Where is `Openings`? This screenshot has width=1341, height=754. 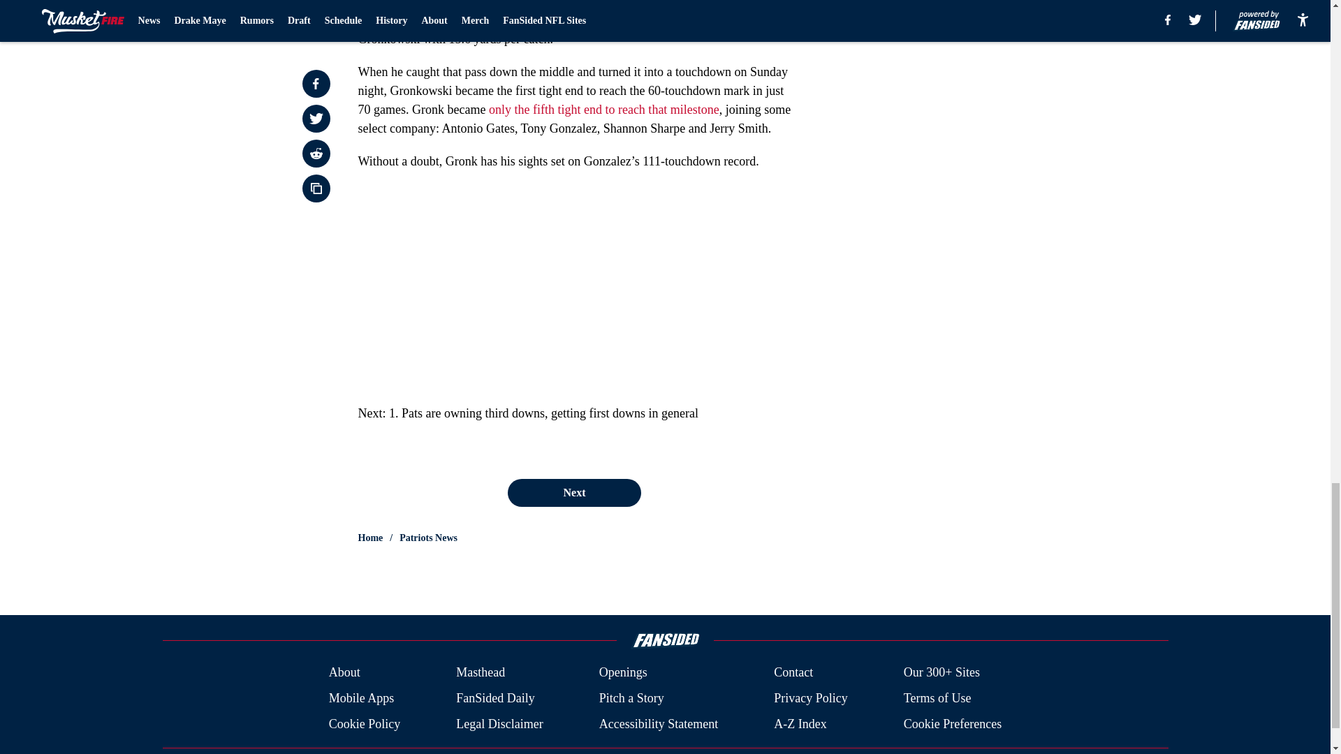 Openings is located at coordinates (623, 673).